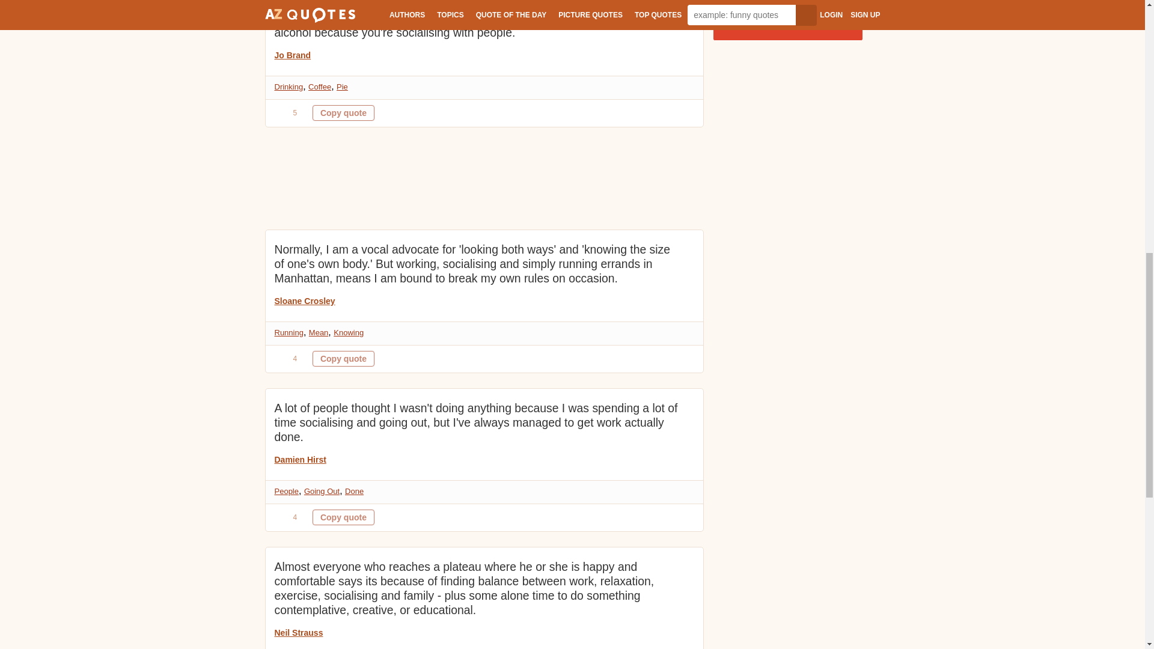 The width and height of the screenshot is (1154, 649). Describe the element at coordinates (343, 517) in the screenshot. I see `Quote is copied` at that location.